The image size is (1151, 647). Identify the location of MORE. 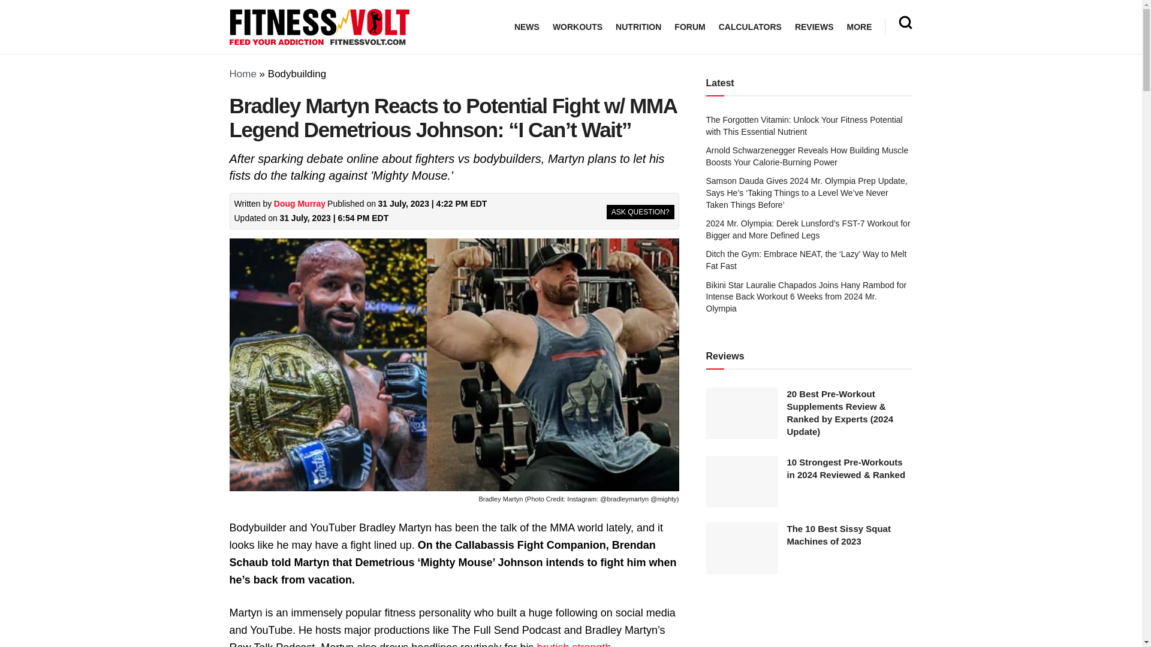
(858, 27).